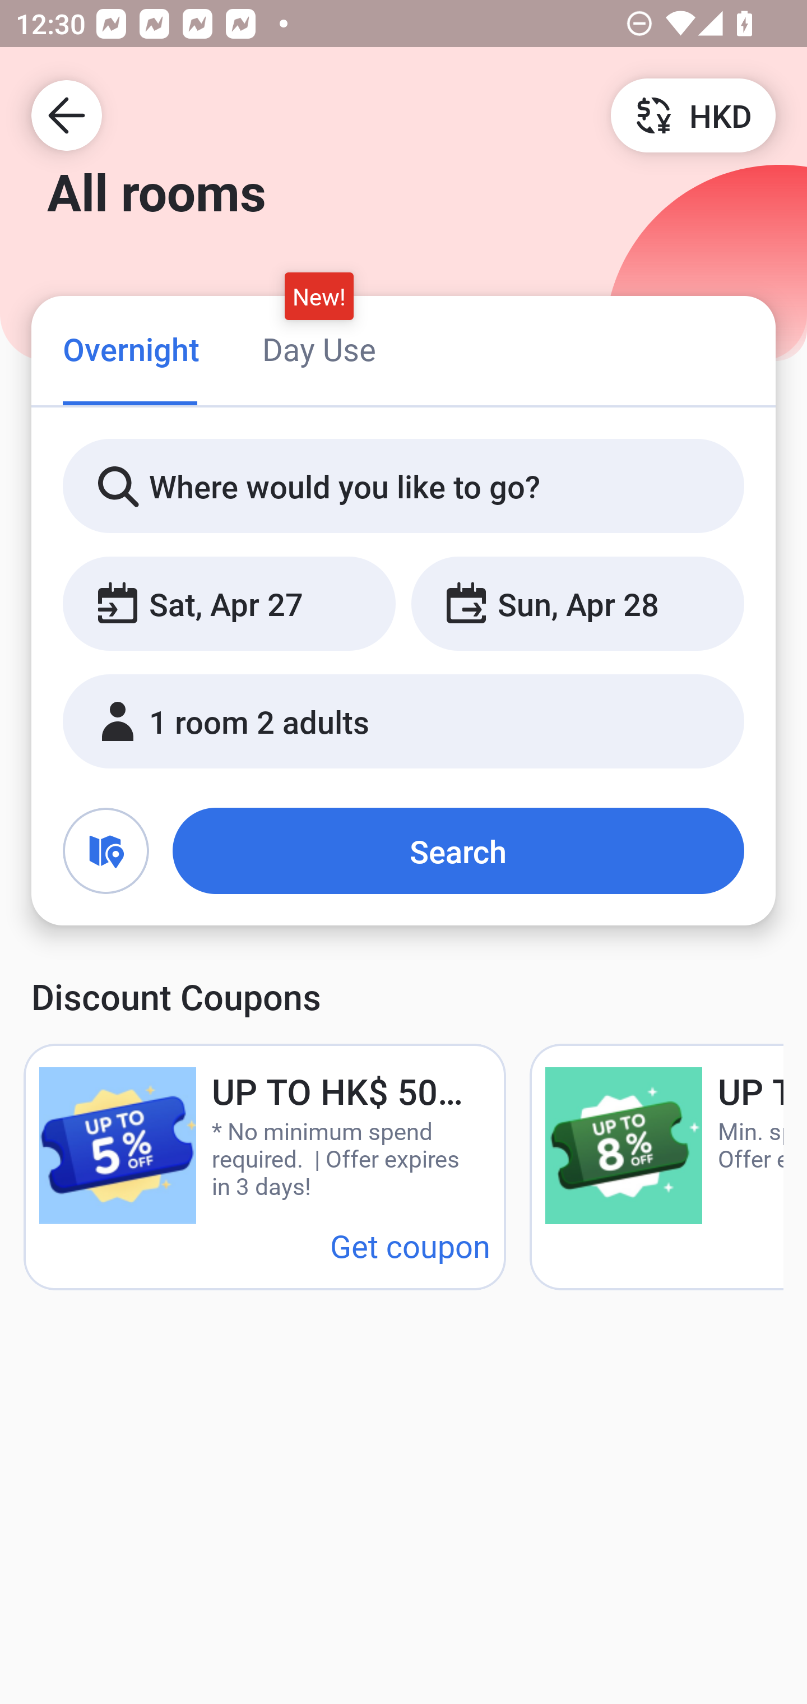 The image size is (807, 1704). What do you see at coordinates (319, 349) in the screenshot?
I see `Day Use` at bounding box center [319, 349].